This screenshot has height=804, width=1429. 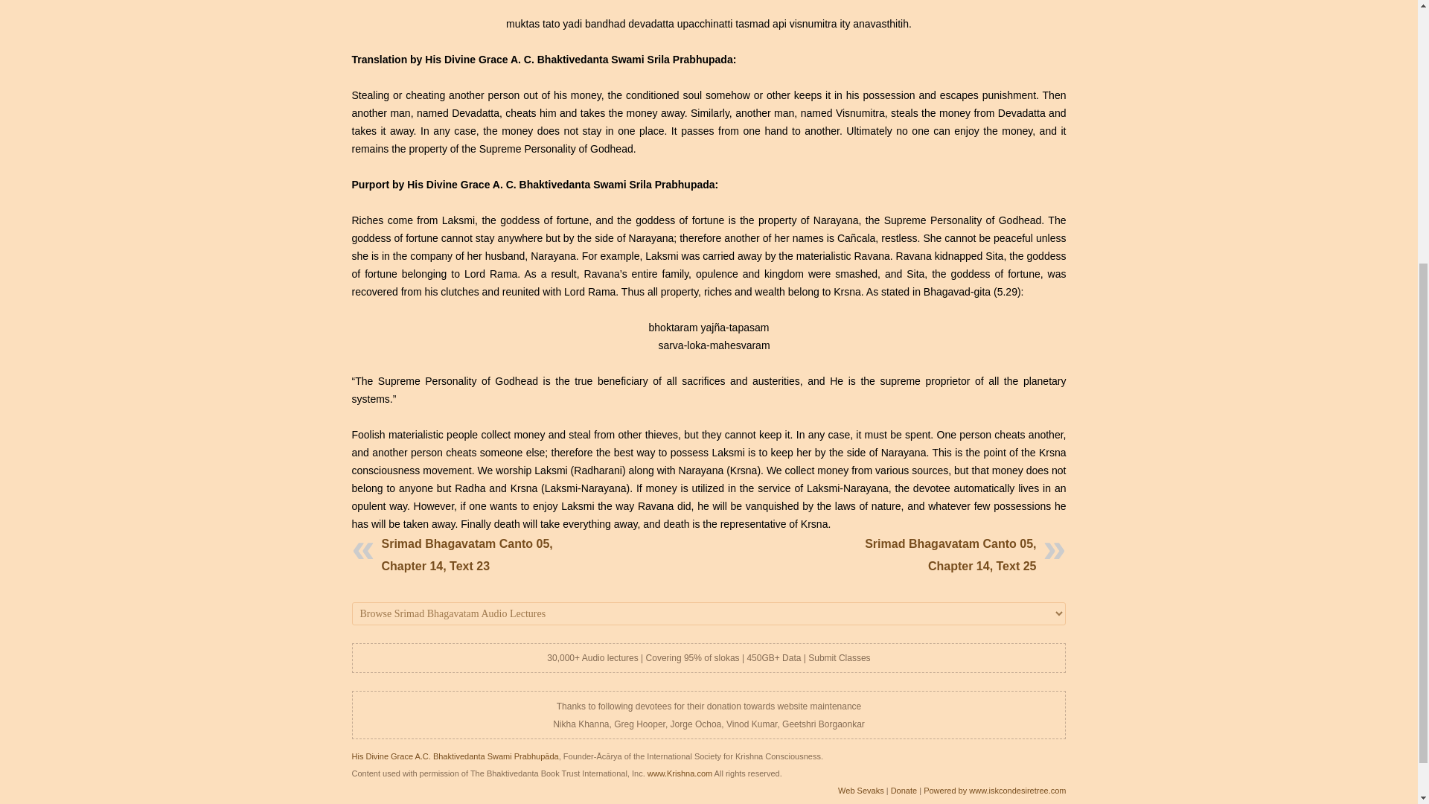 What do you see at coordinates (860, 791) in the screenshot?
I see `Web Sevaks` at bounding box center [860, 791].